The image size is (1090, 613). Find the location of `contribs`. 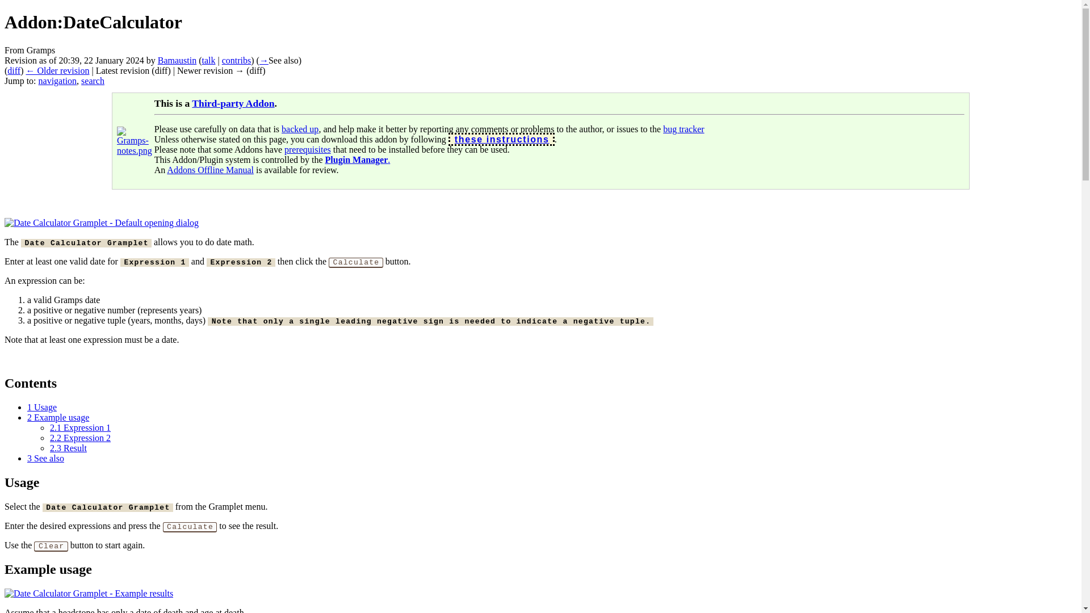

contribs is located at coordinates (237, 60).